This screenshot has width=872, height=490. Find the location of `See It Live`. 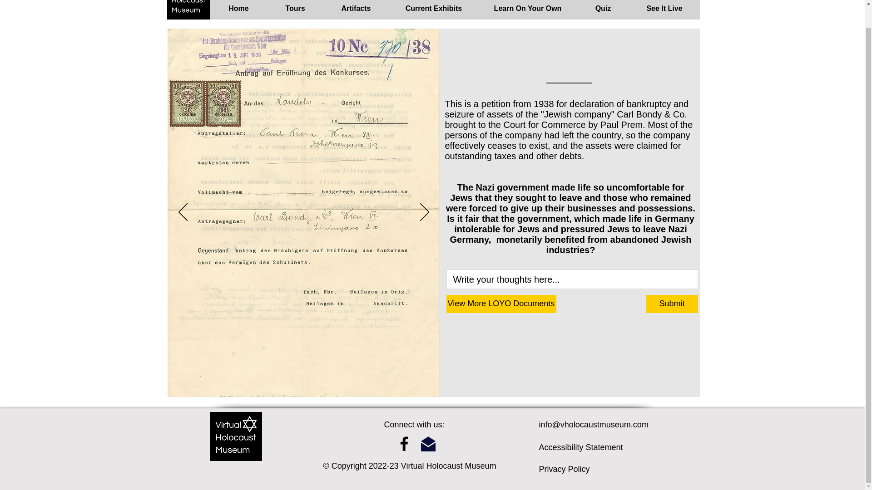

See It Live is located at coordinates (665, 13).